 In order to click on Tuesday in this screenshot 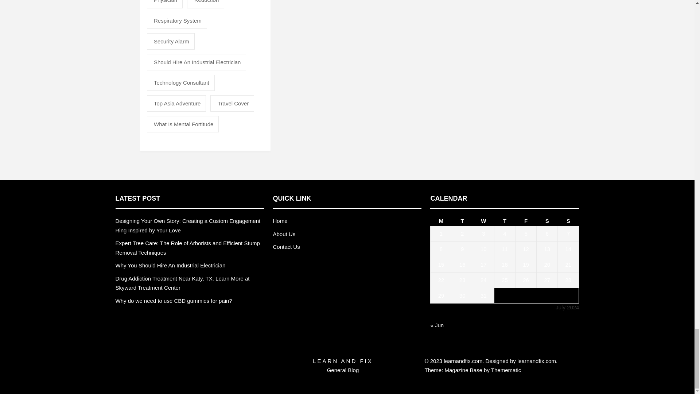, I will do `click(462, 221)`.